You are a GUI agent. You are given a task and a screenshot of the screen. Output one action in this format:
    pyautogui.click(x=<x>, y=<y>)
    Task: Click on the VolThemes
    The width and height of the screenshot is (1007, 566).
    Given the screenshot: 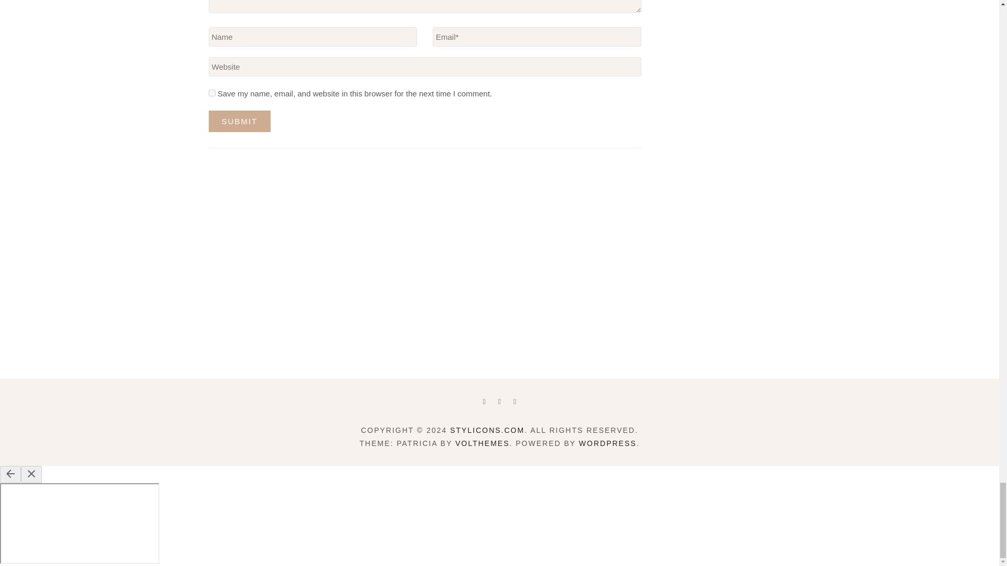 What is the action you would take?
    pyautogui.click(x=482, y=443)
    